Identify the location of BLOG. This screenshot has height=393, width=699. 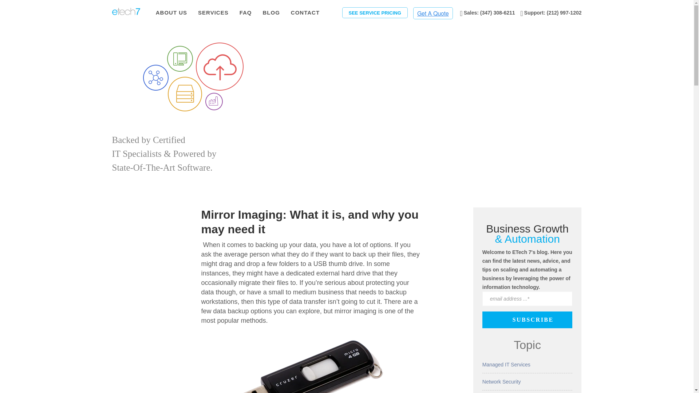
(272, 13).